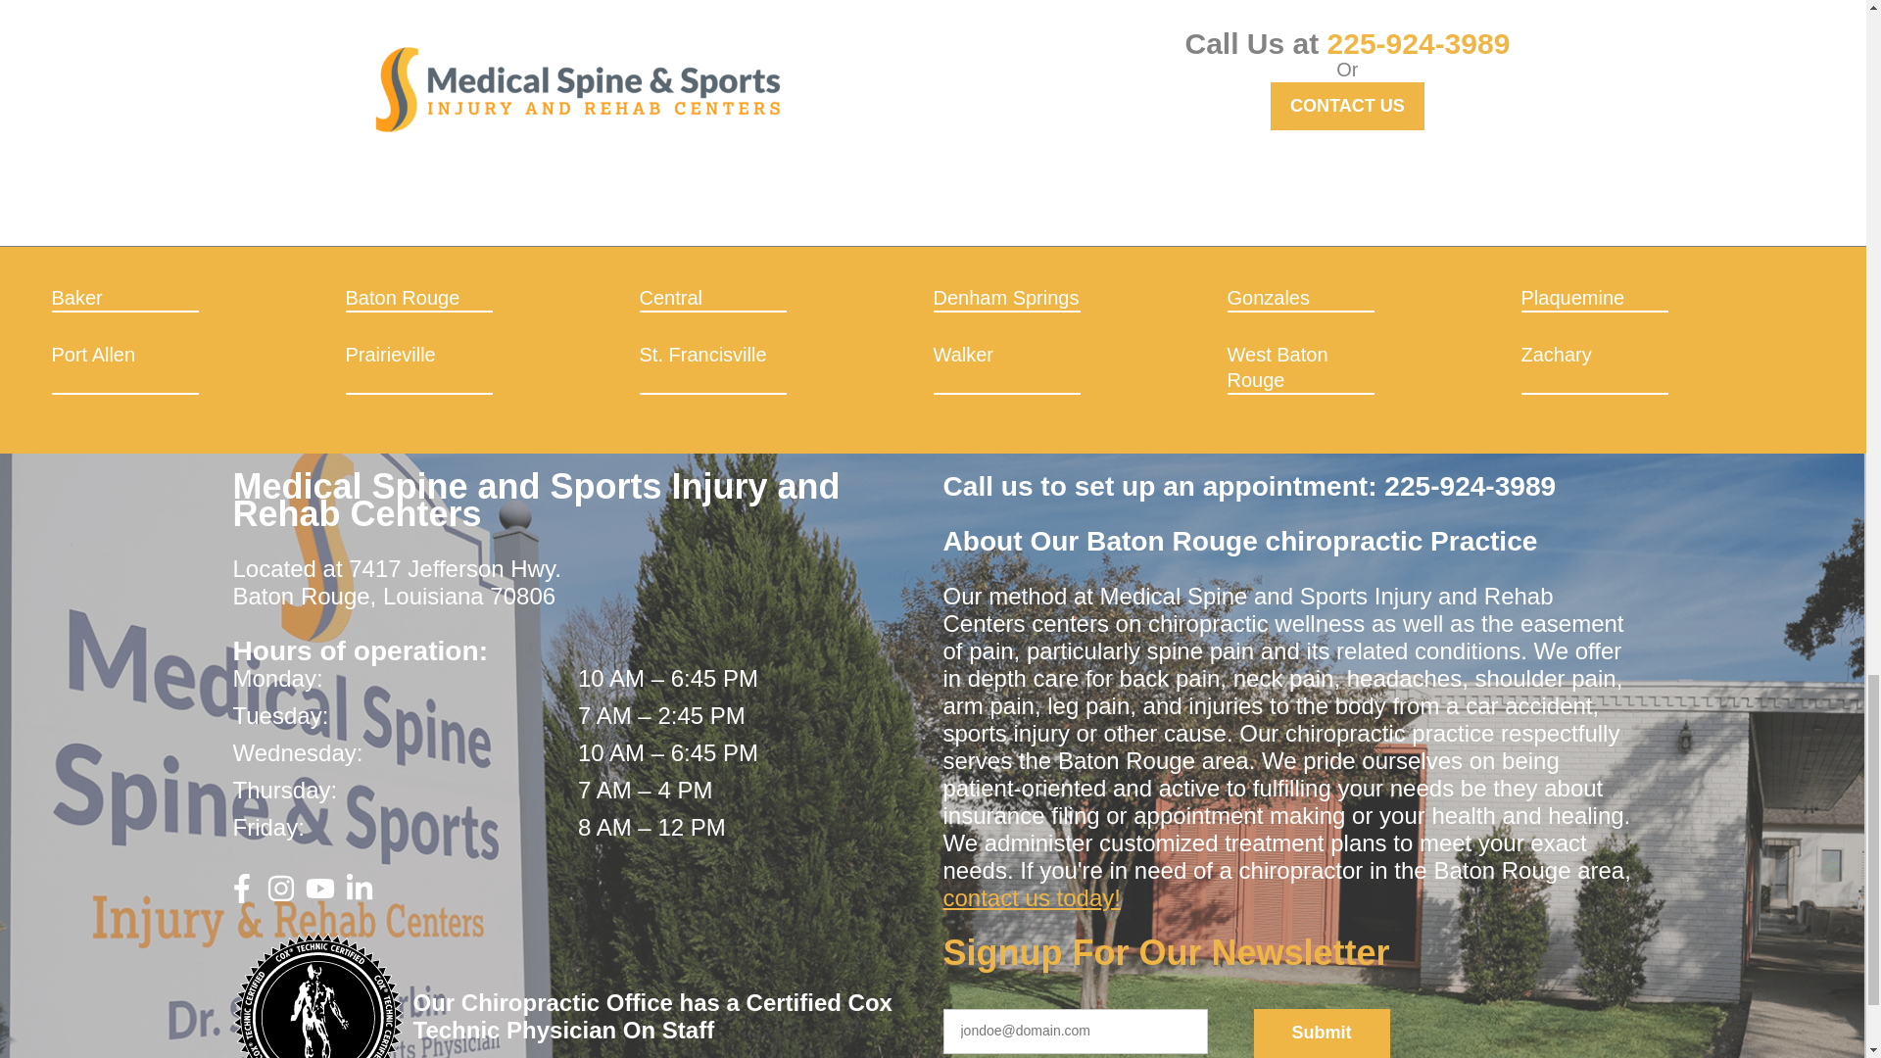 This screenshot has width=1881, height=1058. What do you see at coordinates (319, 895) in the screenshot?
I see `Subscribe to us on YouTube` at bounding box center [319, 895].